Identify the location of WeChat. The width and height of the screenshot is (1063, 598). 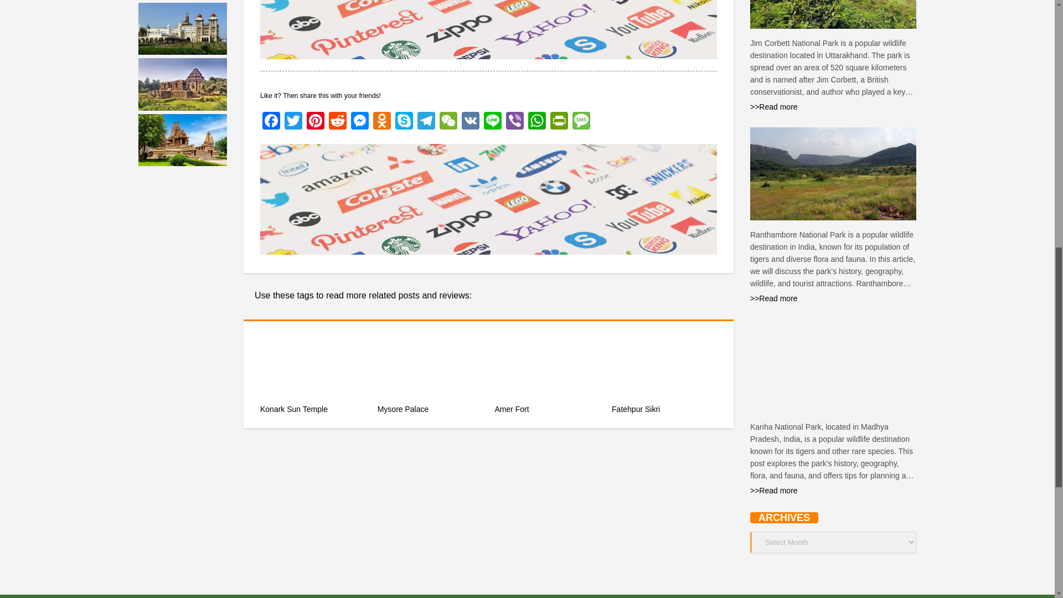
(448, 122).